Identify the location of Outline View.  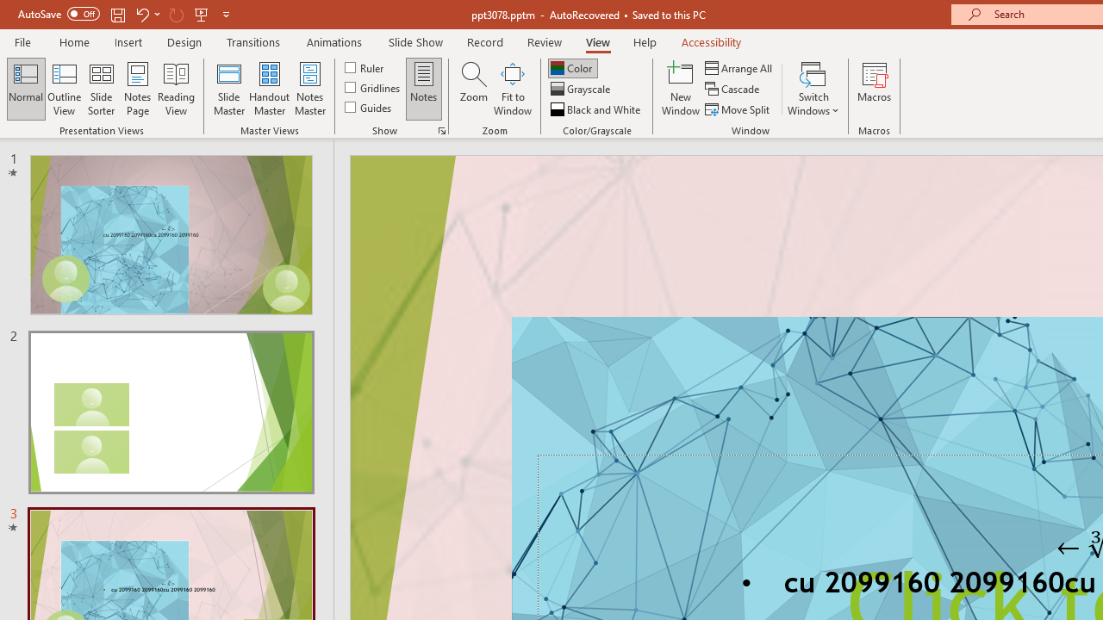
(64, 88).